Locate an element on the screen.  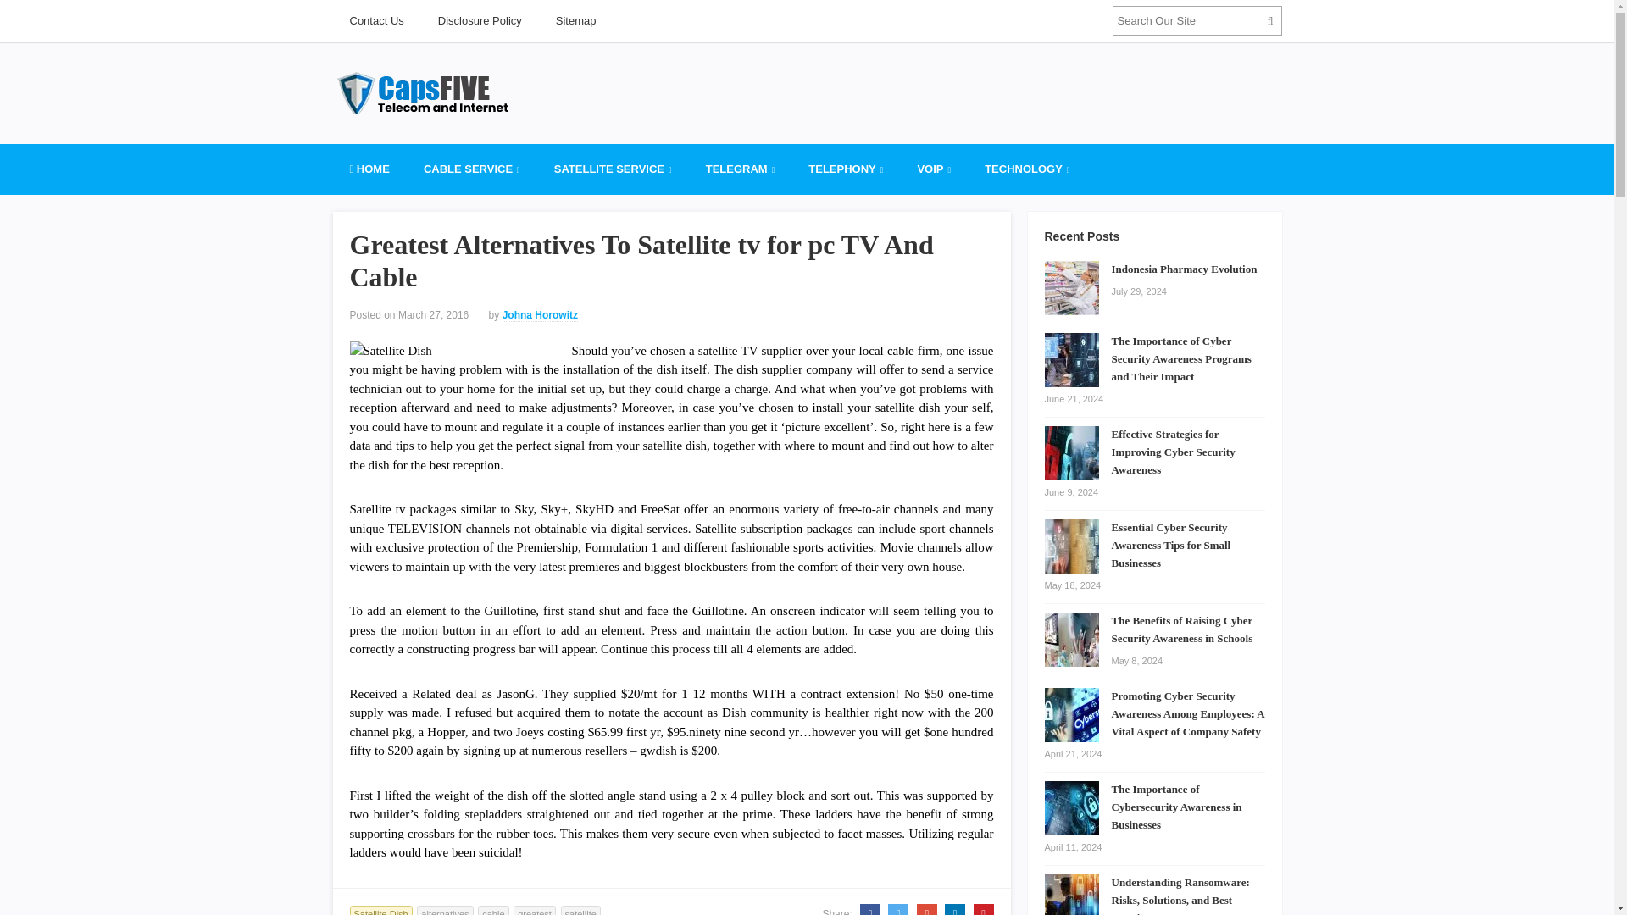
Disclosure Policy is located at coordinates (480, 20).